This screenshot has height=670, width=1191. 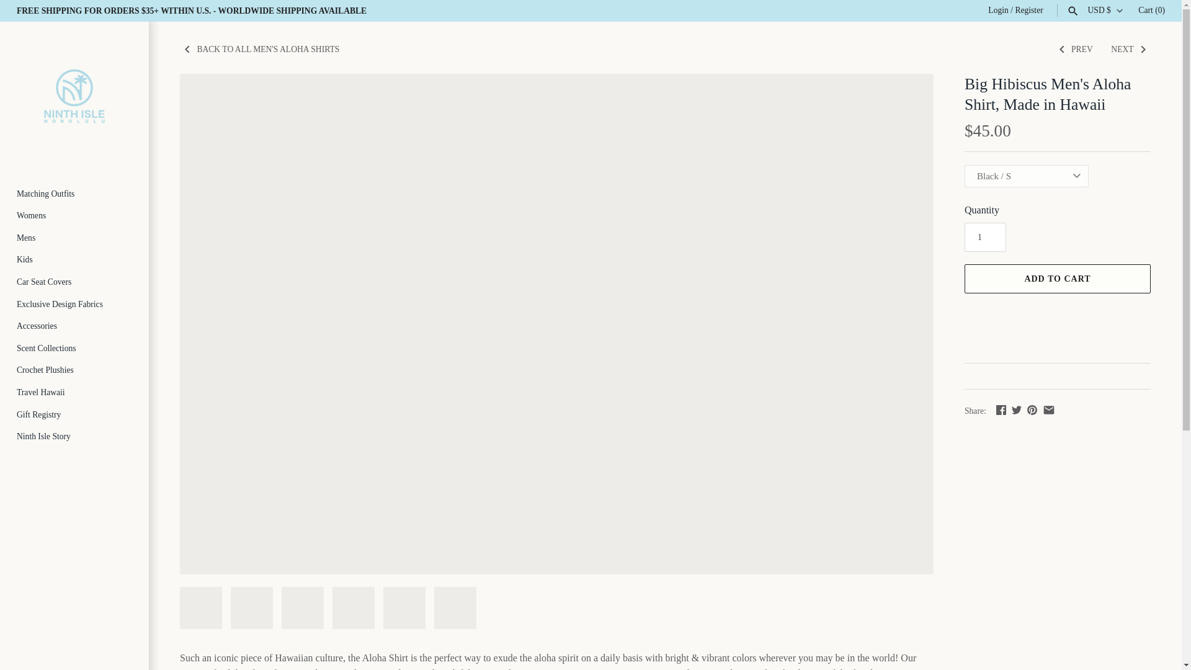 What do you see at coordinates (187, 50) in the screenshot?
I see `LEFT` at bounding box center [187, 50].